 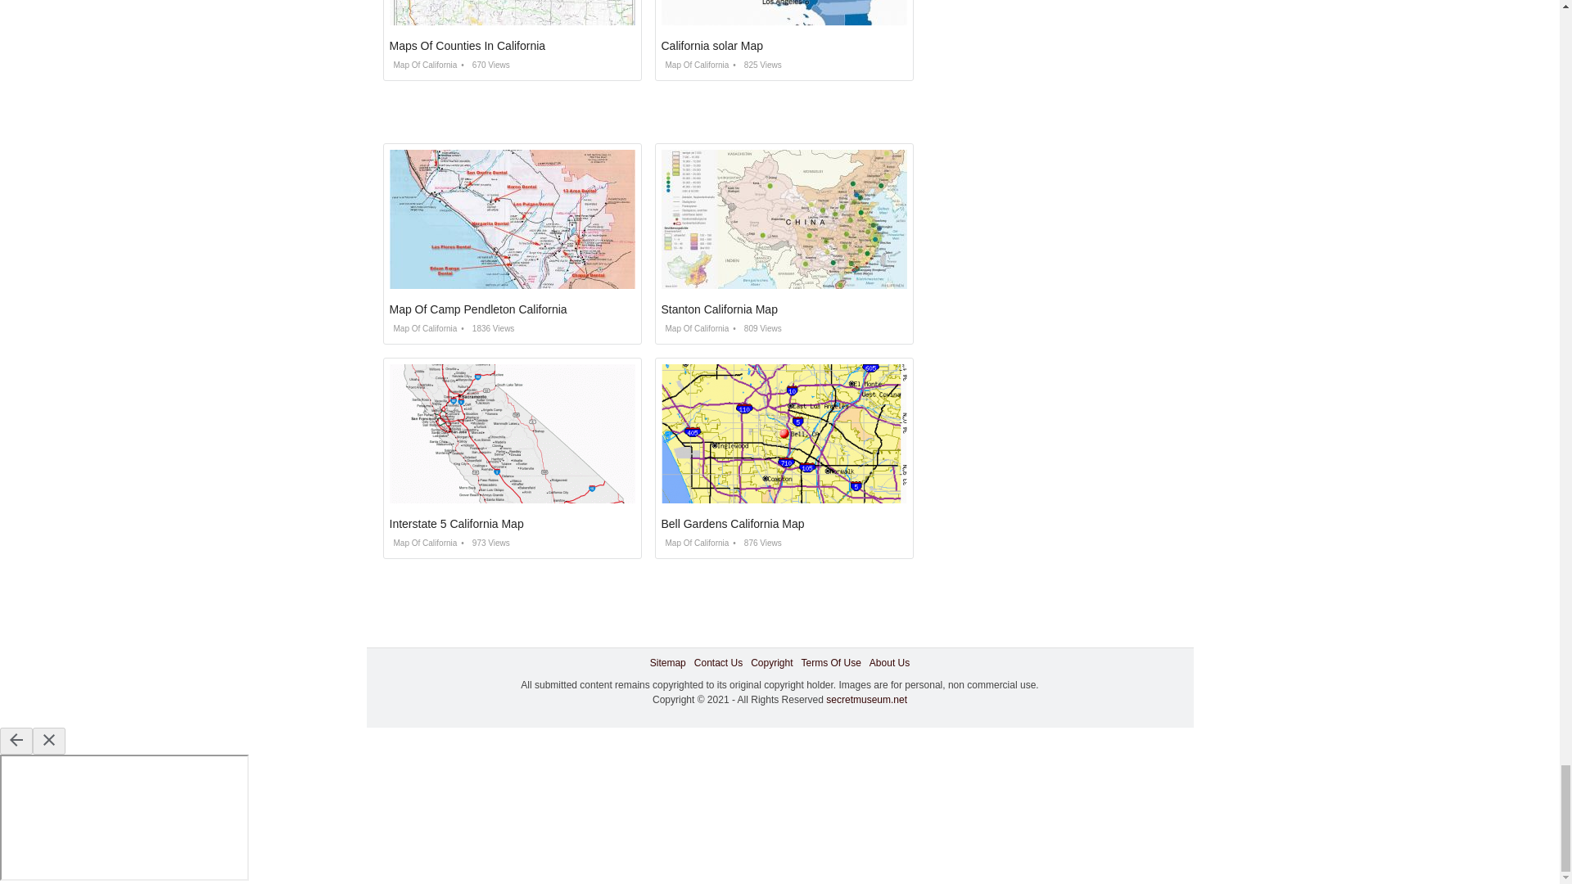 What do you see at coordinates (695, 65) in the screenshot?
I see `Map Of California` at bounding box center [695, 65].